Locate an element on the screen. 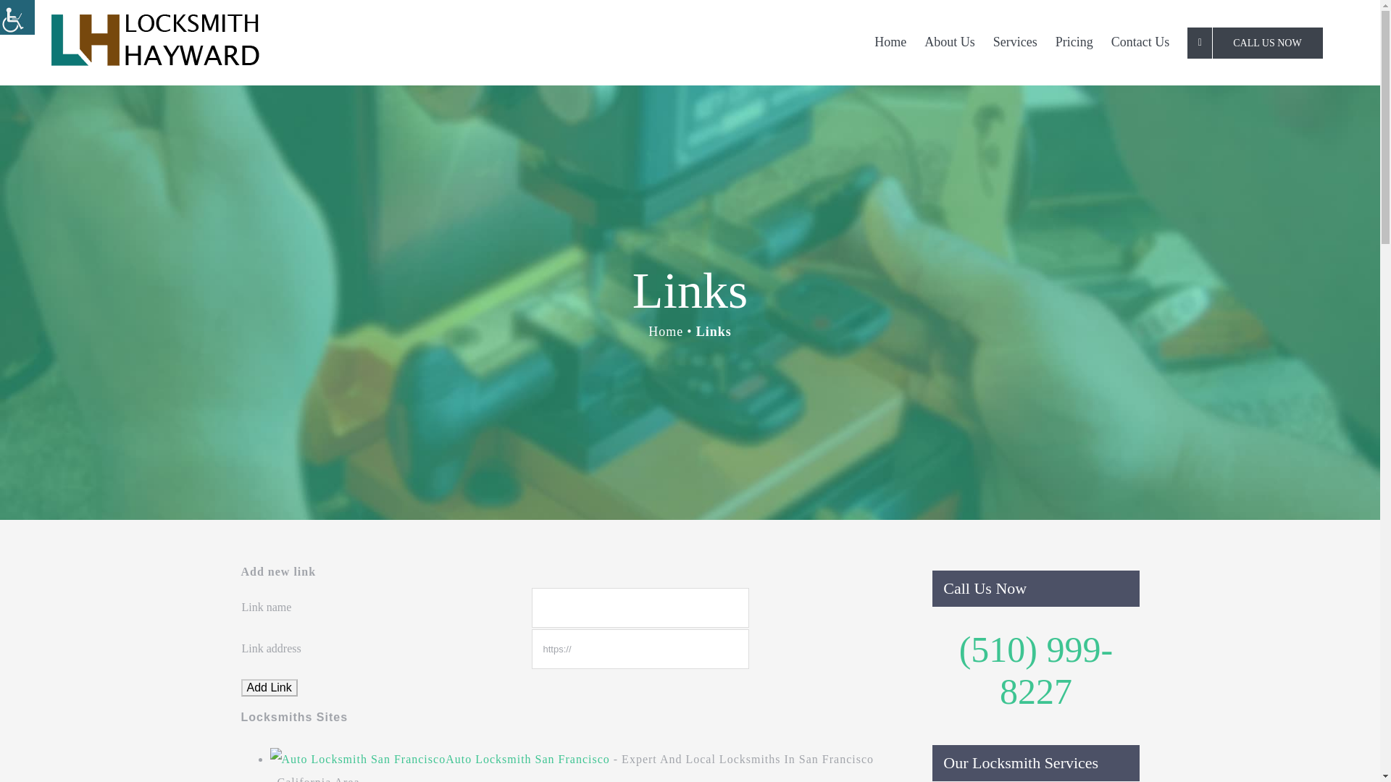 The width and height of the screenshot is (1391, 782). CALL US NOW is located at coordinates (1255, 42).